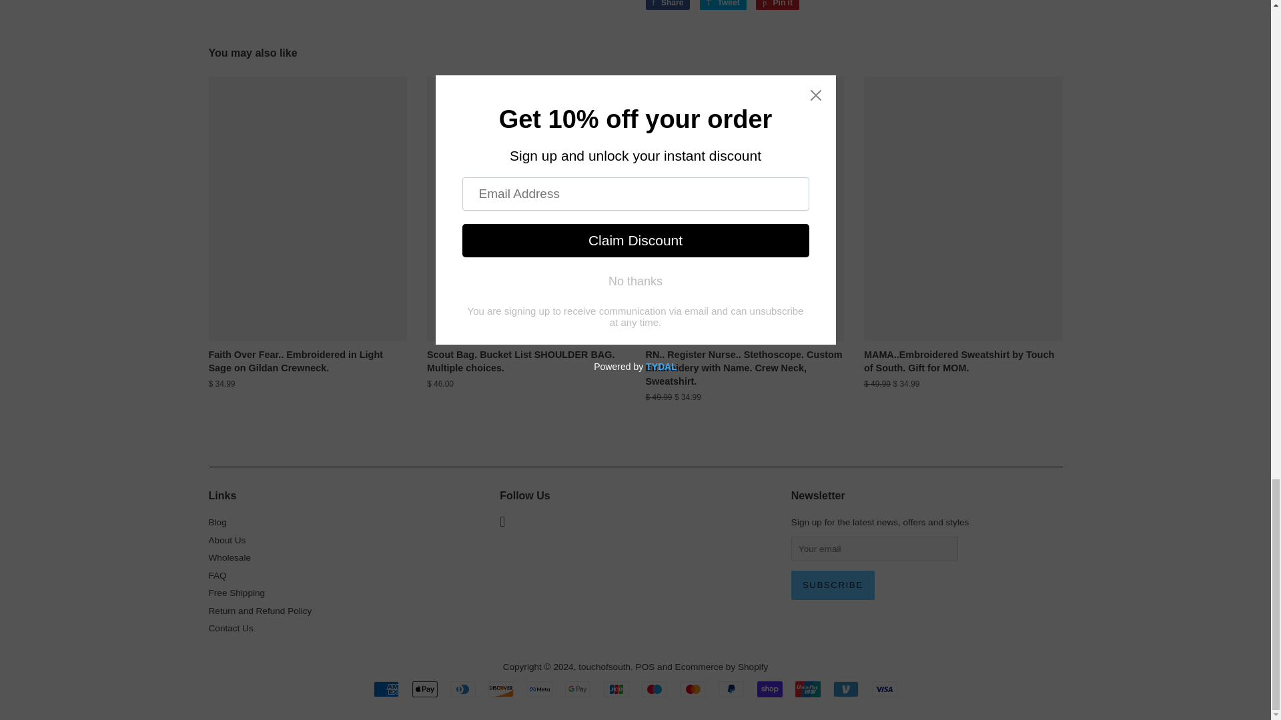 Image resolution: width=1281 pixels, height=720 pixels. I want to click on Meta Pay, so click(539, 689).